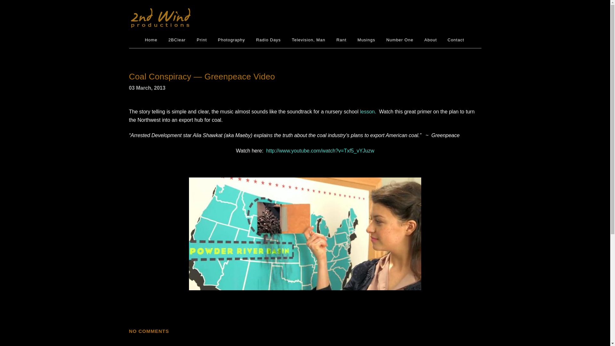 This screenshot has height=346, width=615. What do you see at coordinates (268, 40) in the screenshot?
I see `Radio Days` at bounding box center [268, 40].